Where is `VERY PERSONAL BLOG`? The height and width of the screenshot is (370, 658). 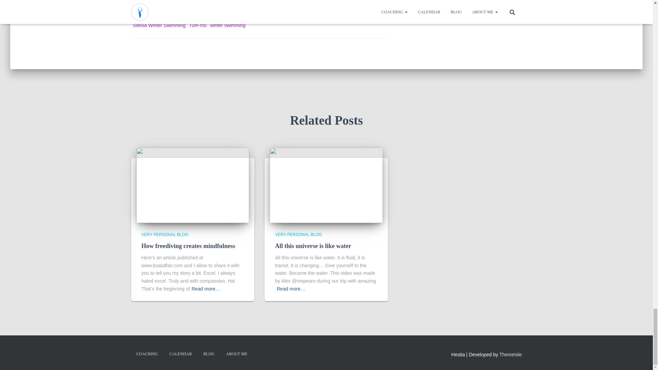
VERY PERSONAL BLOG is located at coordinates (164, 235).